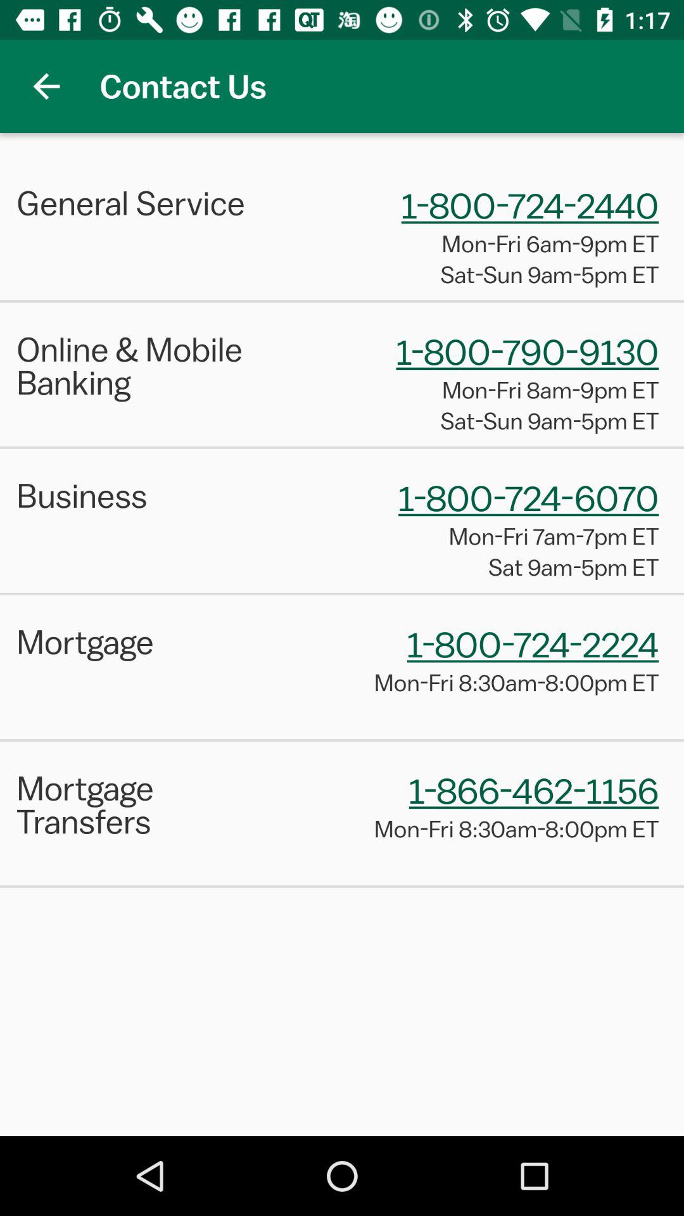  What do you see at coordinates (46, 86) in the screenshot?
I see `tap app to the left of the contact us app` at bounding box center [46, 86].